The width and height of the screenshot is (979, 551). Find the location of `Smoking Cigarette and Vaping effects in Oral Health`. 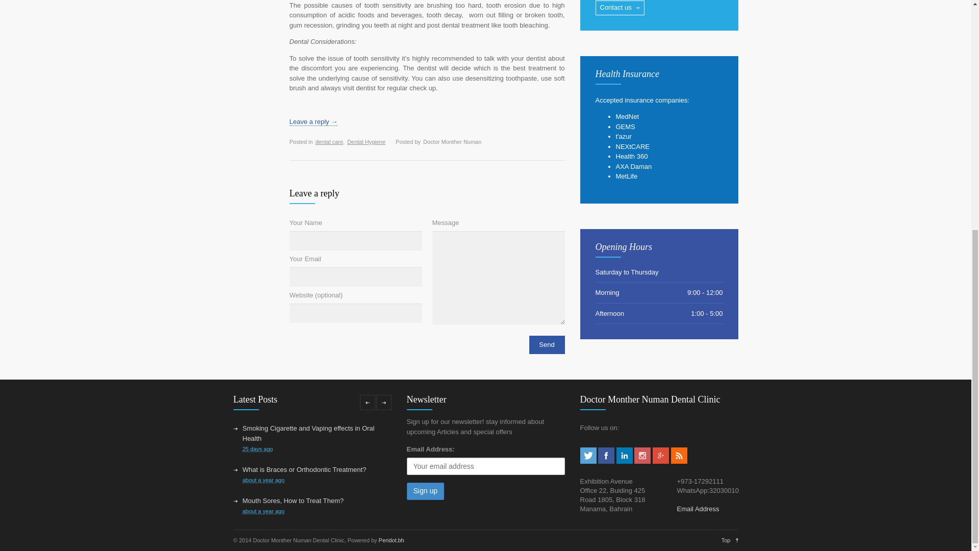

Smoking Cigarette and Vaping effects in Oral Health is located at coordinates (309, 433).